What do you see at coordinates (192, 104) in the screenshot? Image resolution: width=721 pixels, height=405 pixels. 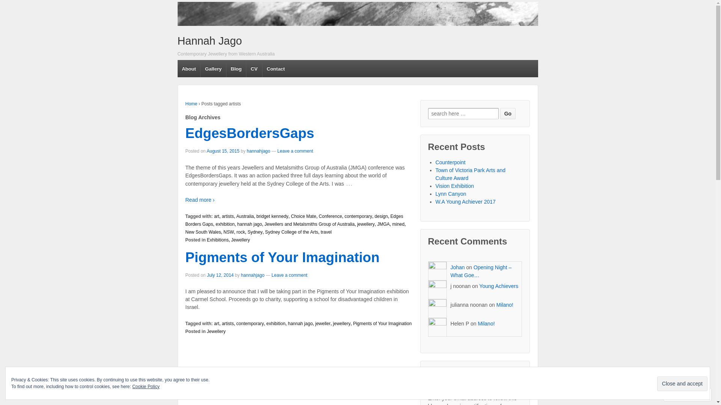 I see `Home` at bounding box center [192, 104].